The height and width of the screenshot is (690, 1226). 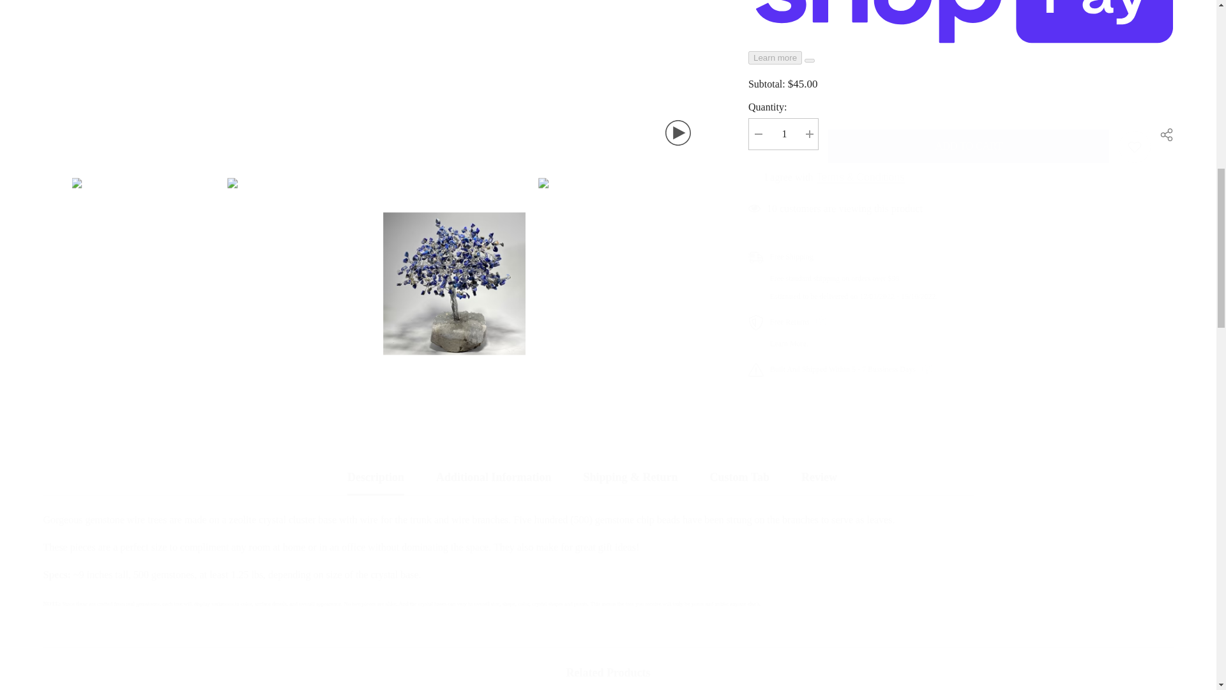 I want to click on Built And Shipped Within 5 - 7 Bussiness Days, so click(x=960, y=162).